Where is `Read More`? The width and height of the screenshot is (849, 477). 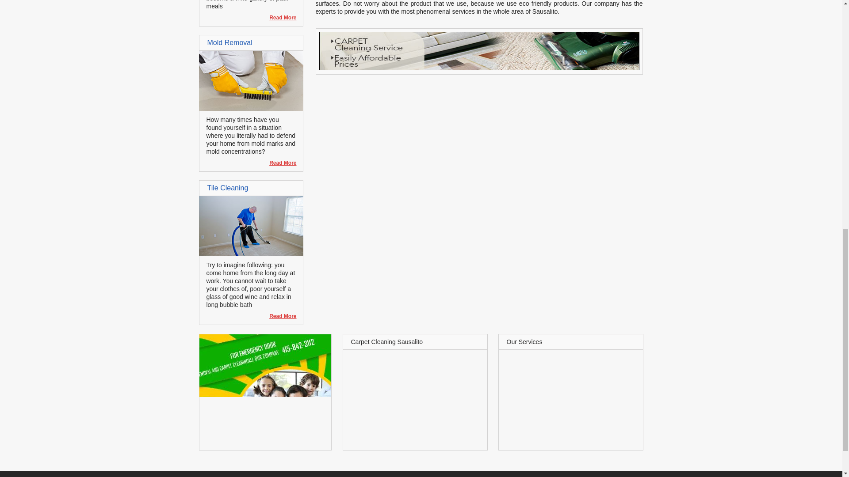
Read More is located at coordinates (279, 163).